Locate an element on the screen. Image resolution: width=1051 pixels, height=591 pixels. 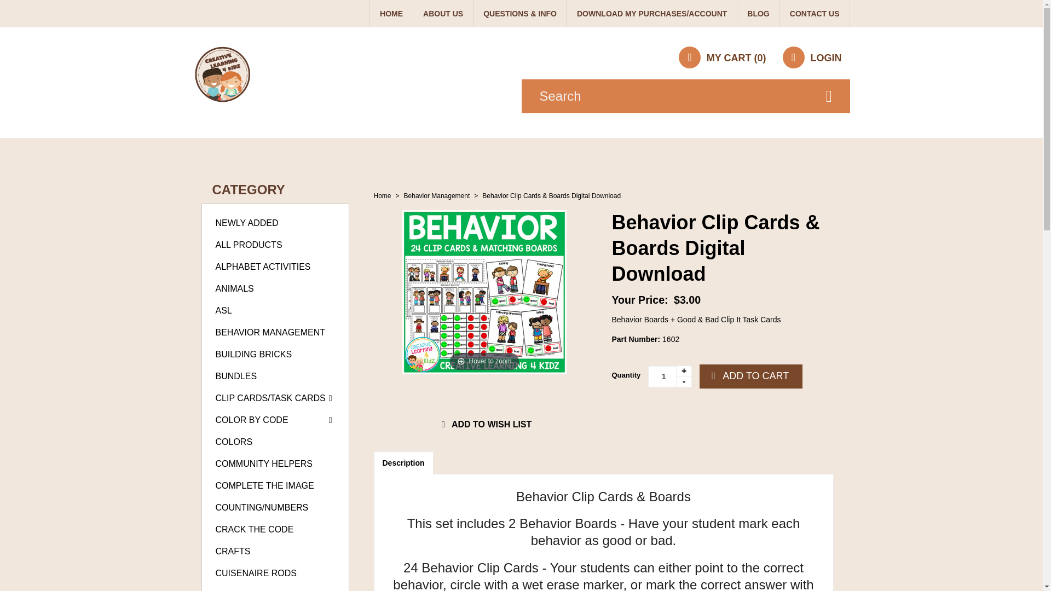
NEWLY ADDED is located at coordinates (246, 222).